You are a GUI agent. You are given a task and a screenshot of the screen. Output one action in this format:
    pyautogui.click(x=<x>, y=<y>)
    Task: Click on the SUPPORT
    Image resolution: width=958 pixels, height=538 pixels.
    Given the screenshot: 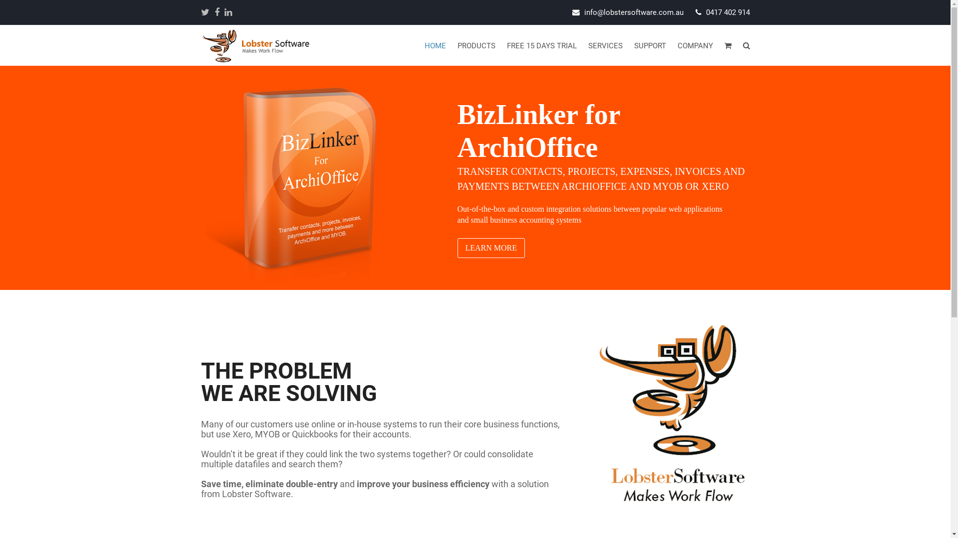 What is the action you would take?
    pyautogui.click(x=651, y=46)
    